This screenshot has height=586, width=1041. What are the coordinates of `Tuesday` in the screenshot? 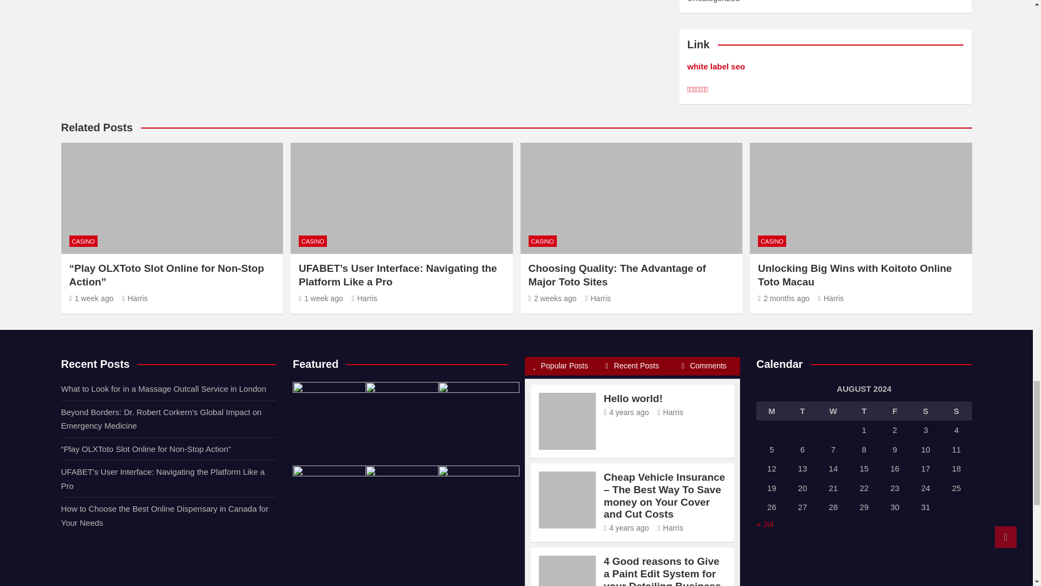 It's located at (802, 411).